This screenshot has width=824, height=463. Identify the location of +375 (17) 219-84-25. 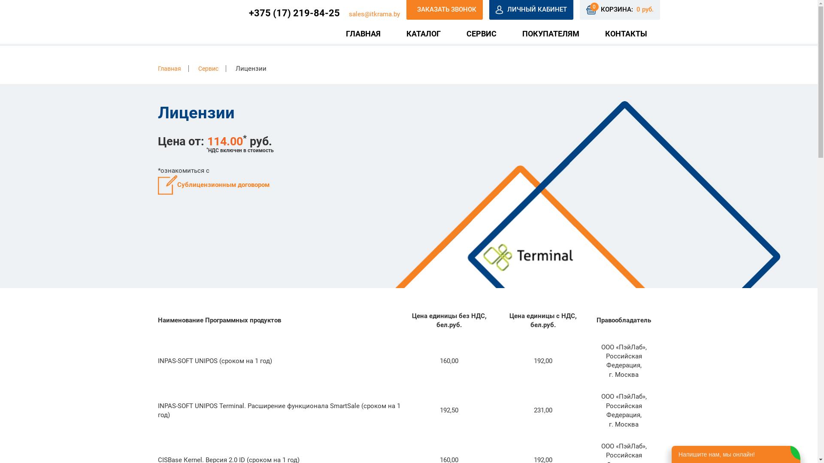
(294, 13).